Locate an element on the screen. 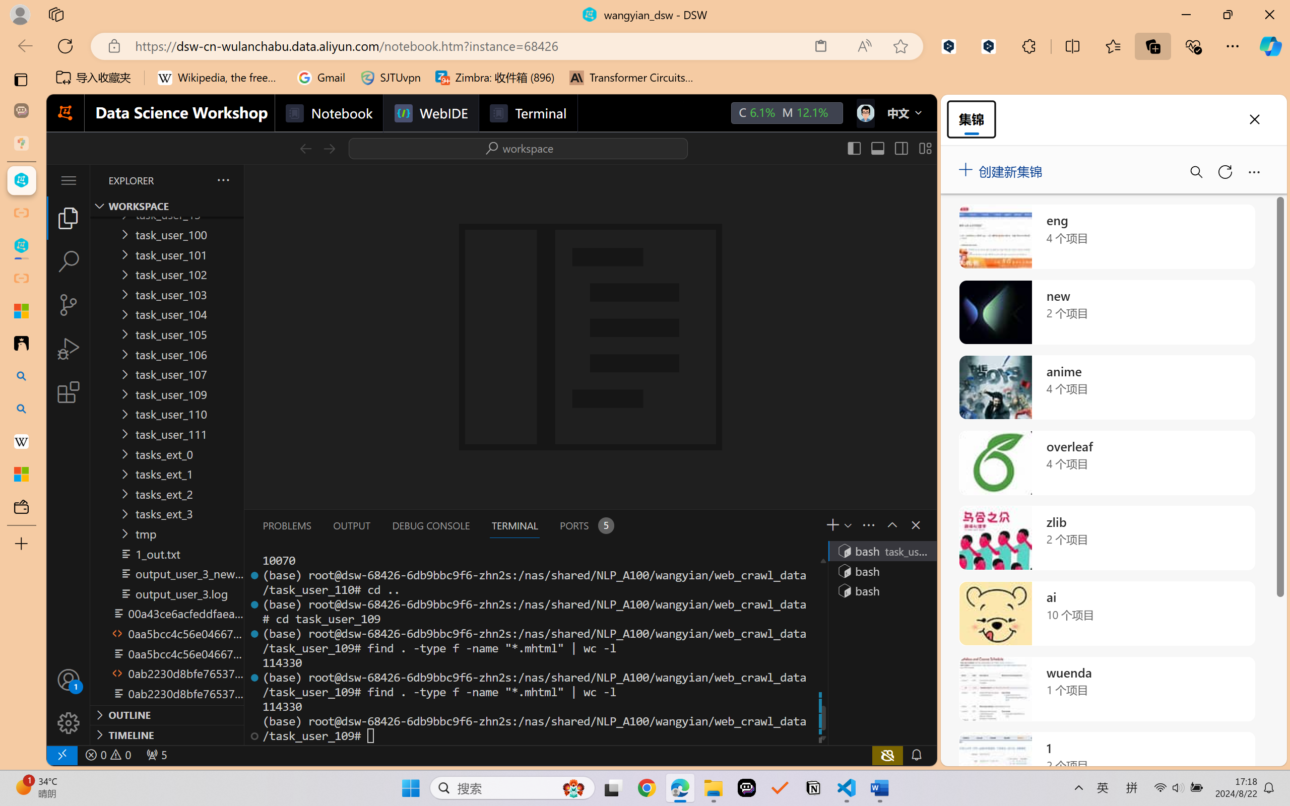 The image size is (1290, 806). Launch Profile... is located at coordinates (847, 525).